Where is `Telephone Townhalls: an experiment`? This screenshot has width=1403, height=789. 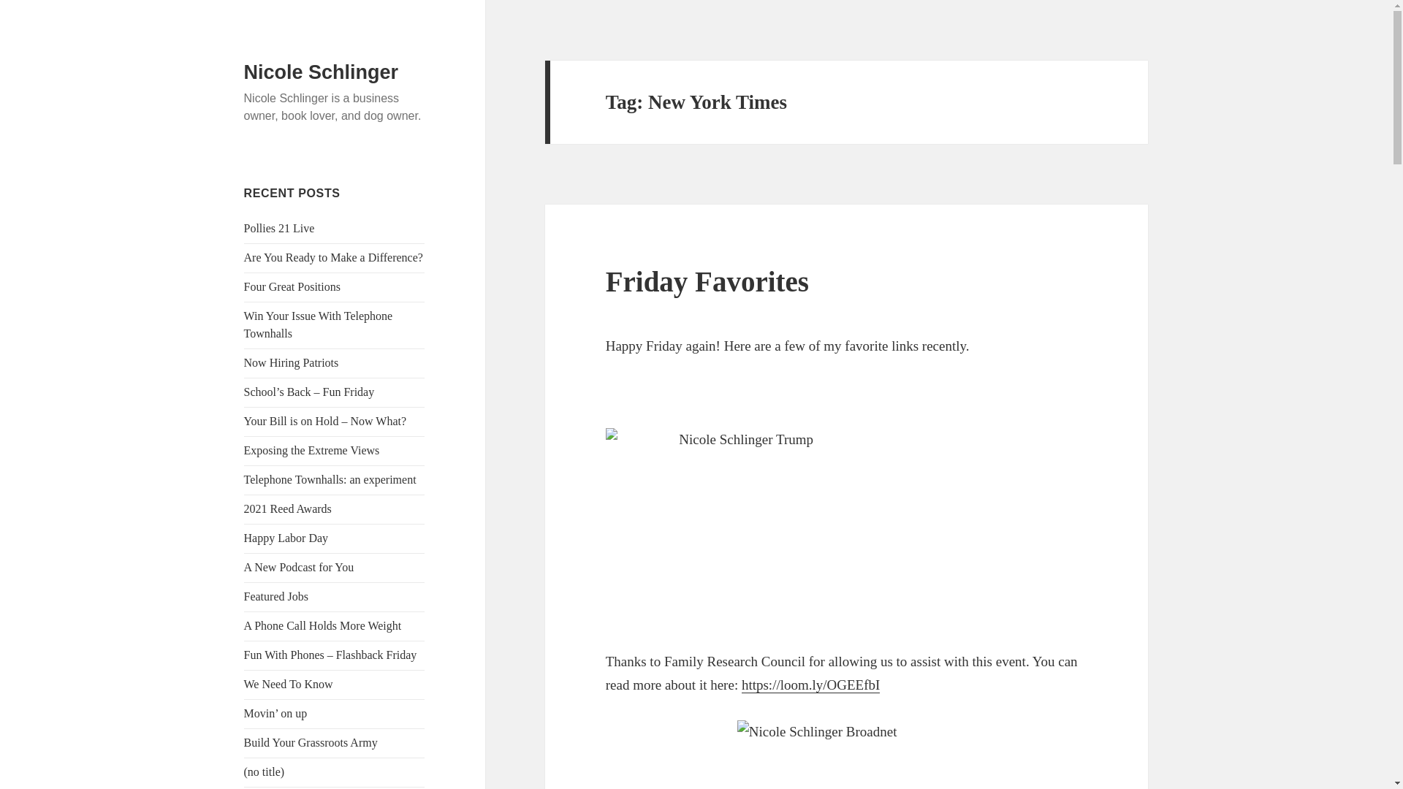 Telephone Townhalls: an experiment is located at coordinates (330, 479).